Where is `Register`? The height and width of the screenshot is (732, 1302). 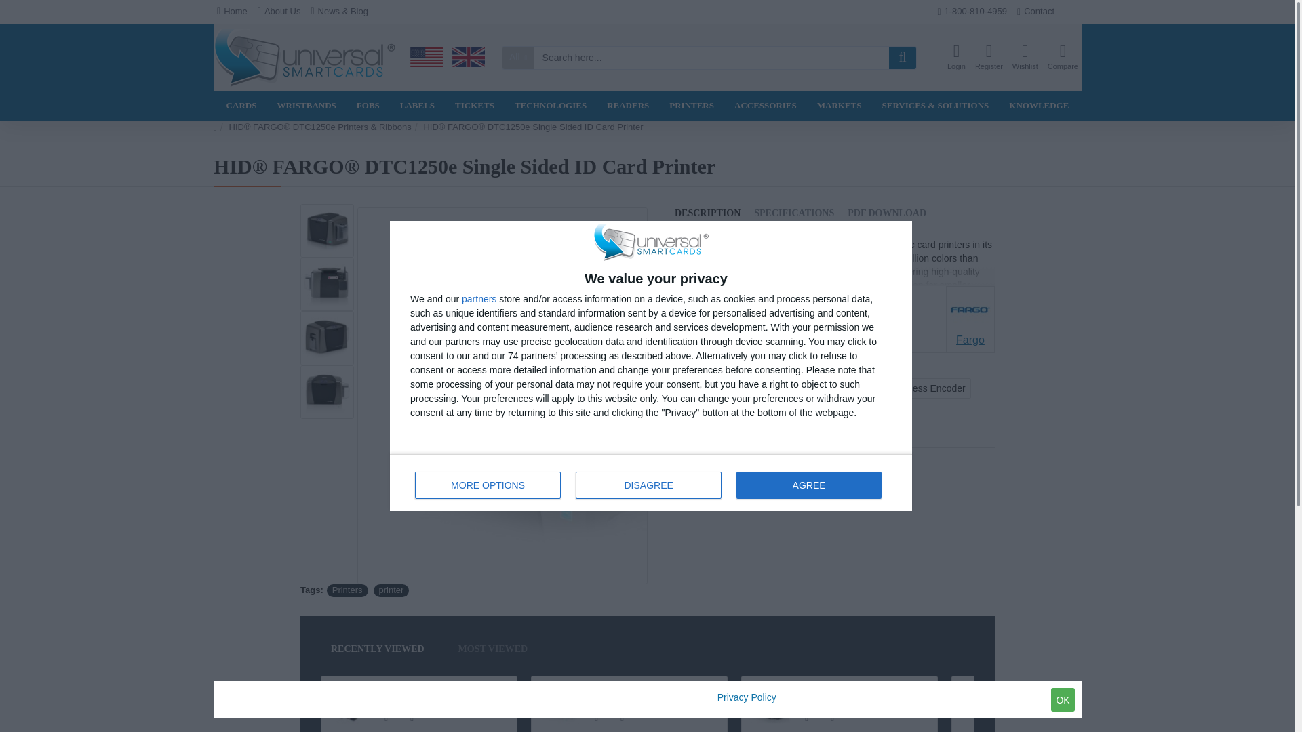
Register is located at coordinates (989, 58).